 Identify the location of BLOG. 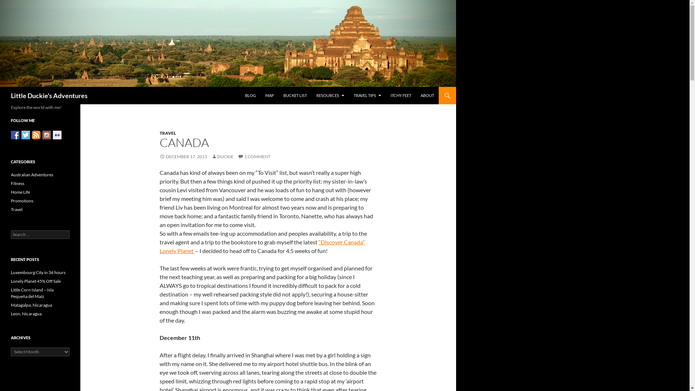
(250, 96).